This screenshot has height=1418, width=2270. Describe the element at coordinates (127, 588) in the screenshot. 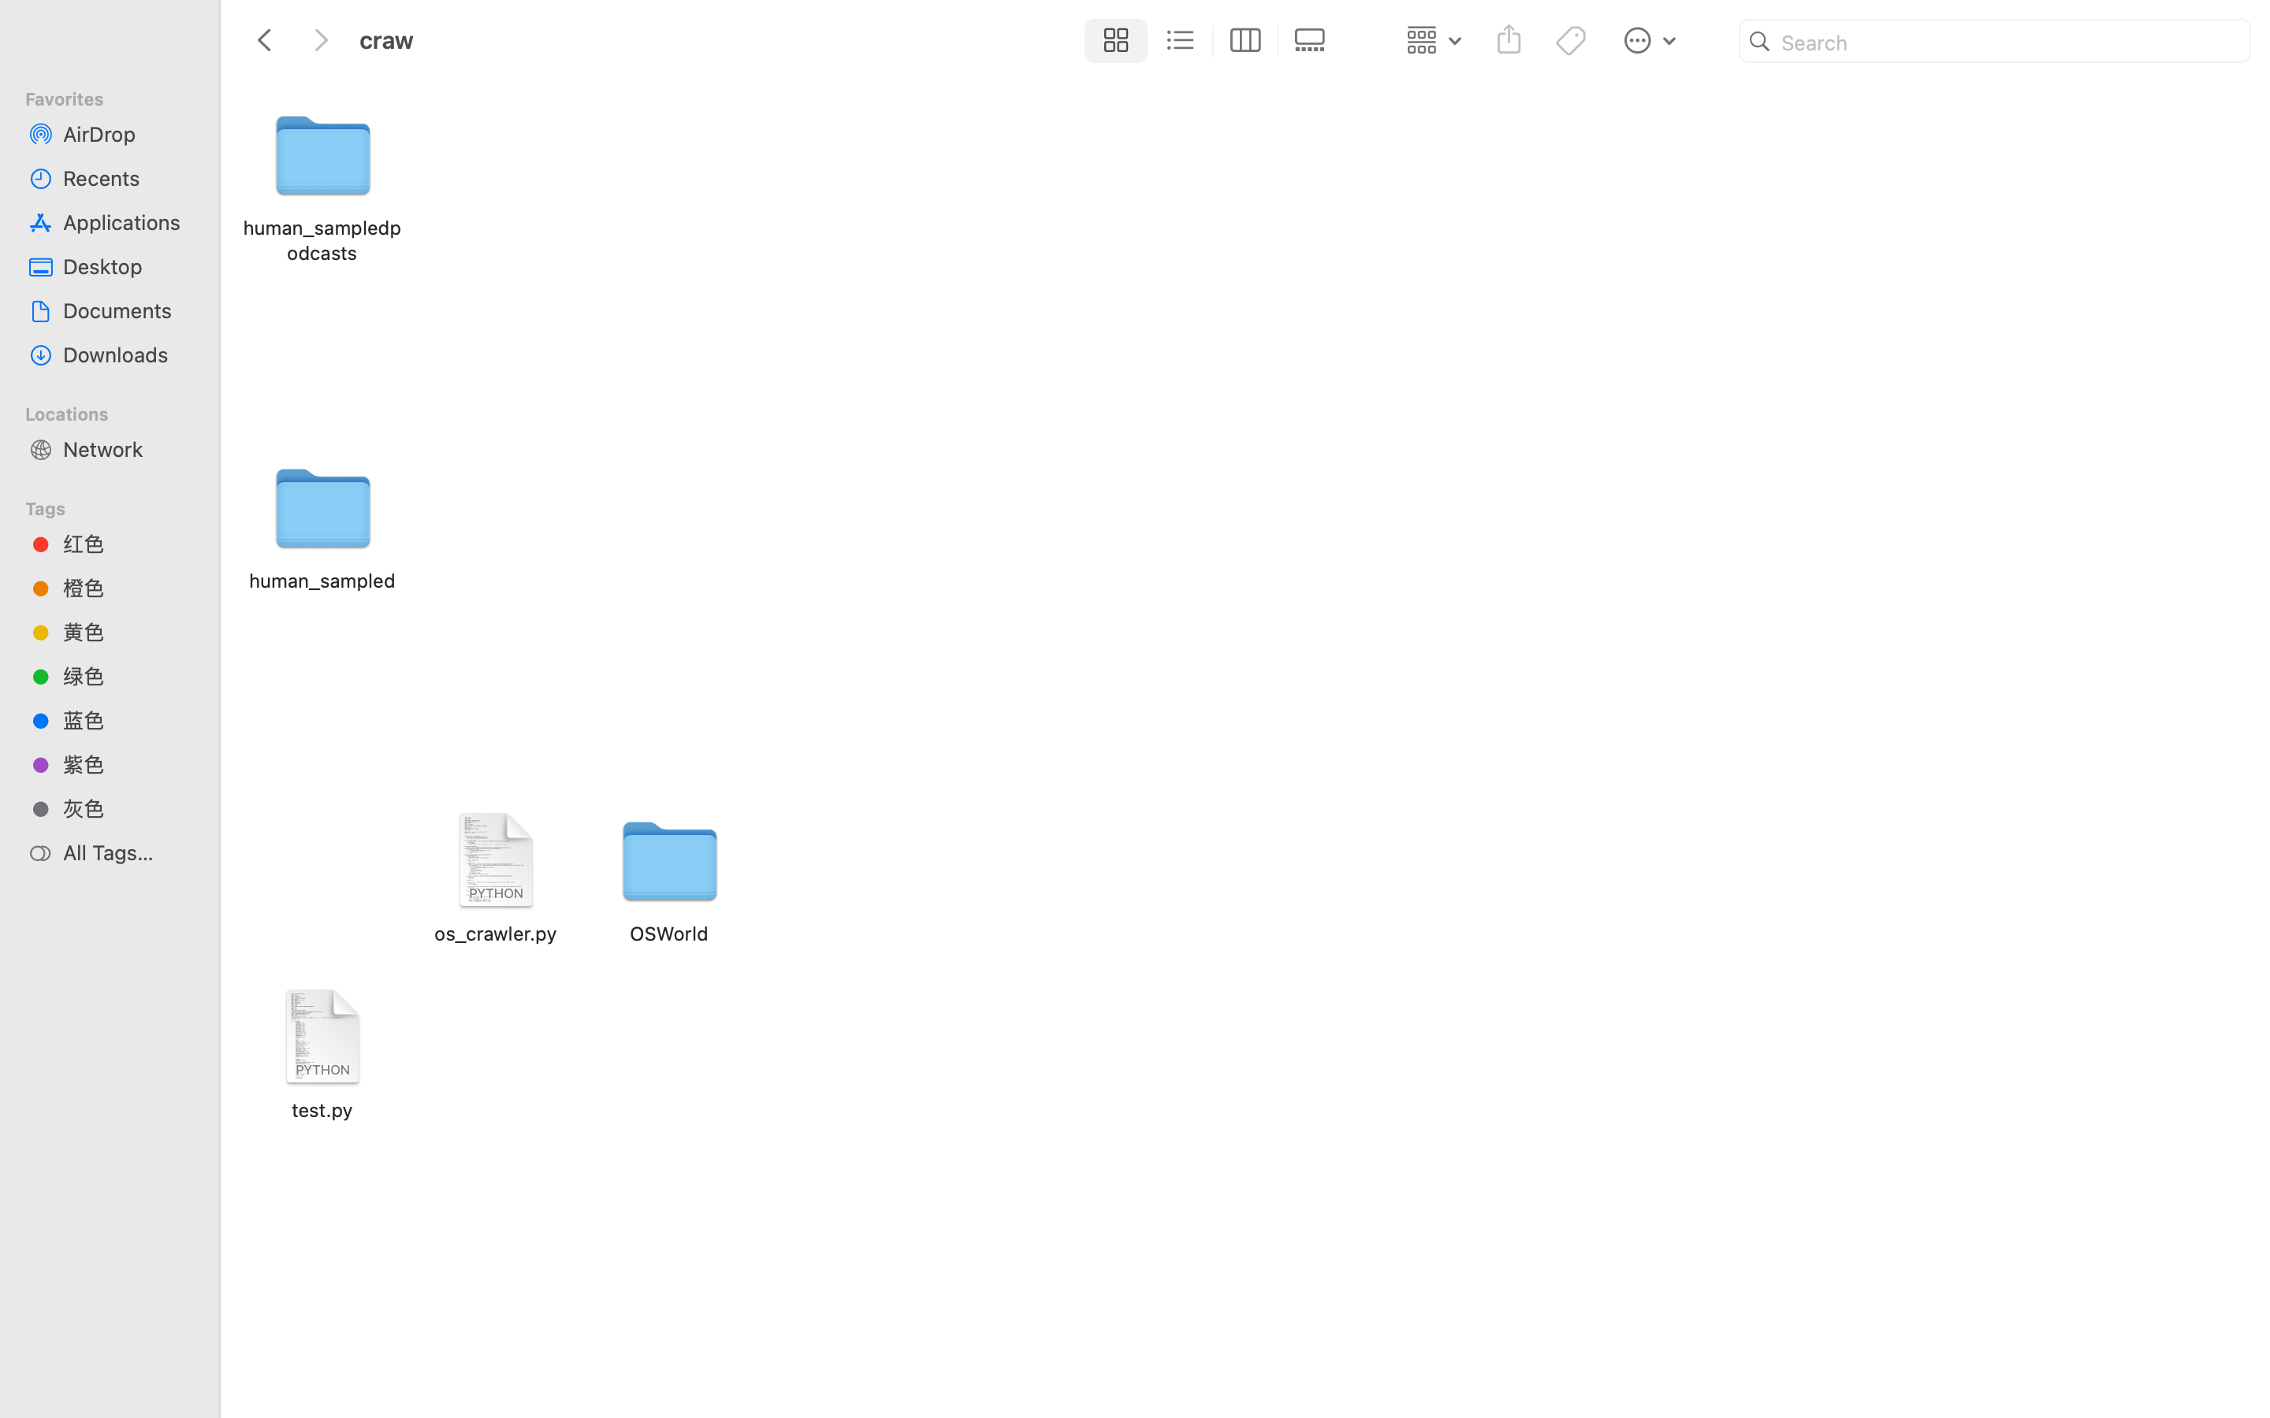

I see `橙色` at that location.